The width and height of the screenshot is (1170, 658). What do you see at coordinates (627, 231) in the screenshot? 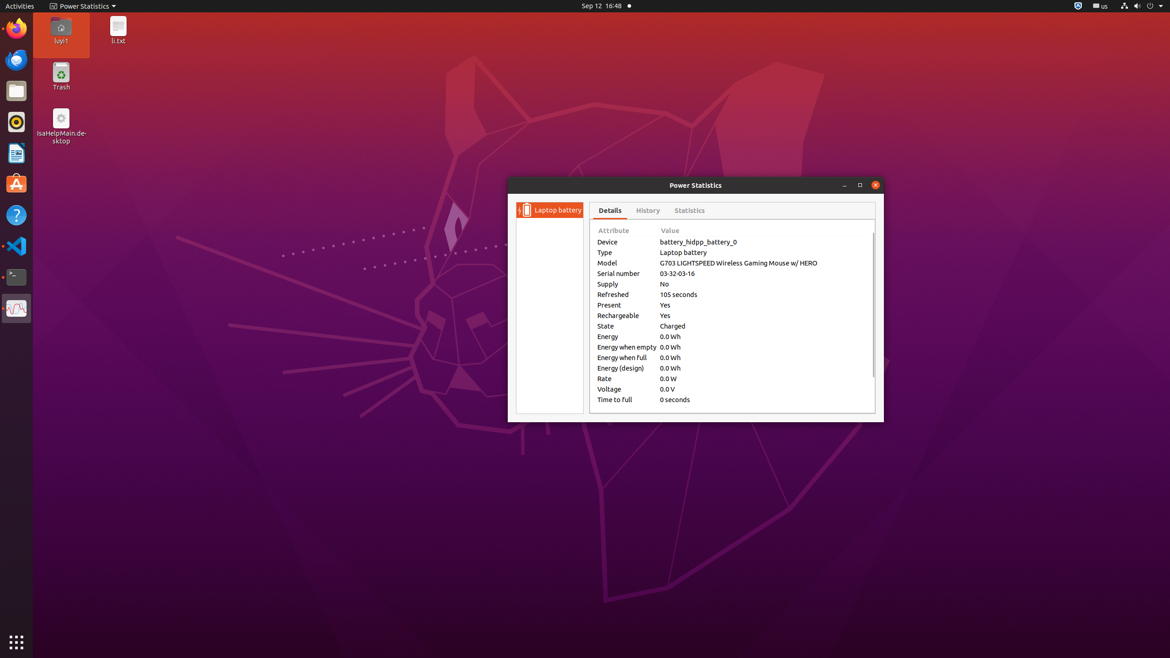
I see `Attribute` at bounding box center [627, 231].